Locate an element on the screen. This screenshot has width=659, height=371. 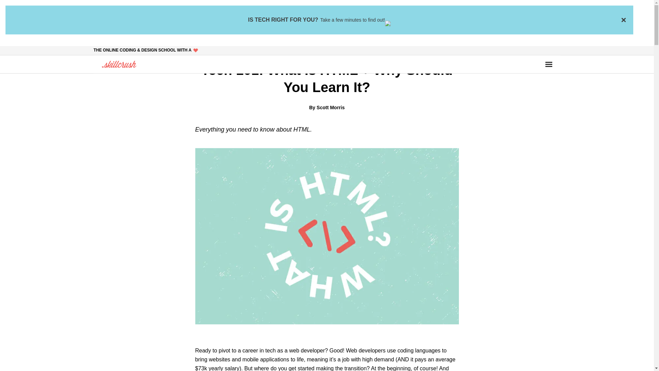
Blog is located at coordinates (300, 49).